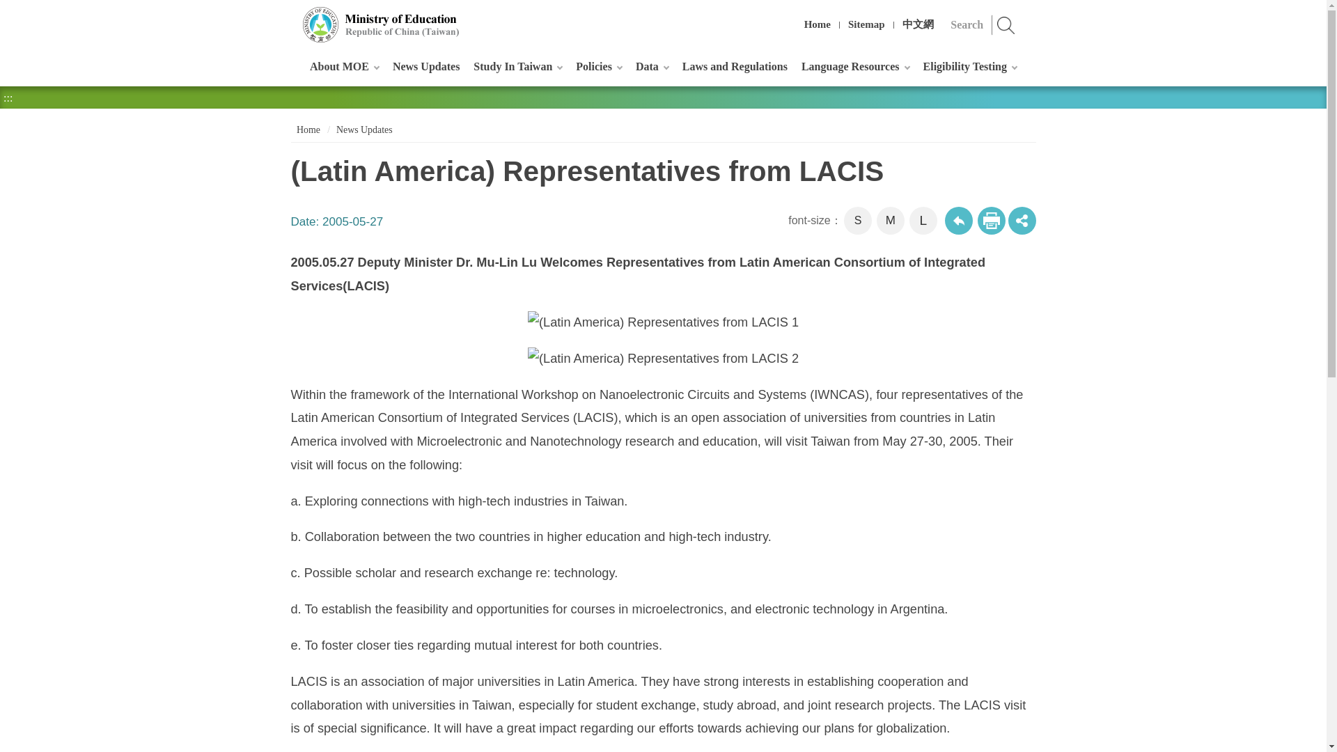 The width and height of the screenshot is (1337, 752). What do you see at coordinates (1006, 24) in the screenshot?
I see `search` at bounding box center [1006, 24].